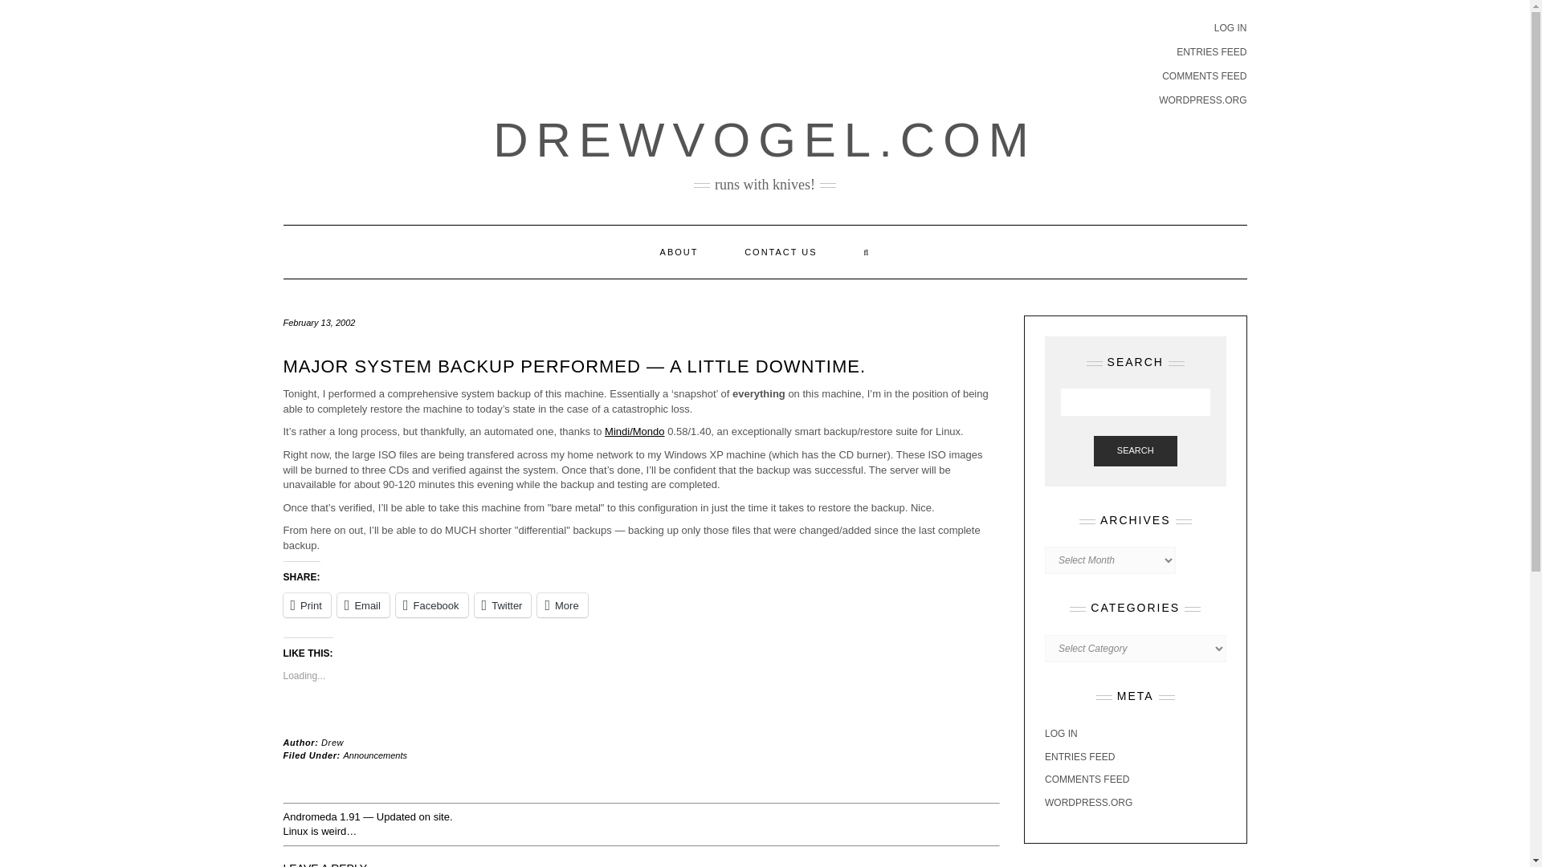 The width and height of the screenshot is (1542, 867). Describe the element at coordinates (1230, 28) in the screenshot. I see `LOG IN` at that location.